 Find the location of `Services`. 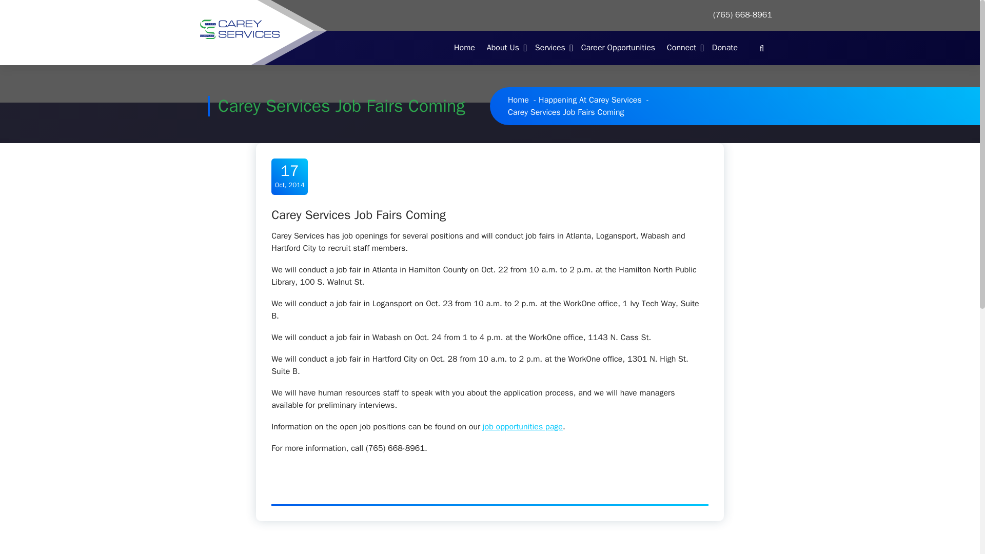

Services is located at coordinates (552, 48).